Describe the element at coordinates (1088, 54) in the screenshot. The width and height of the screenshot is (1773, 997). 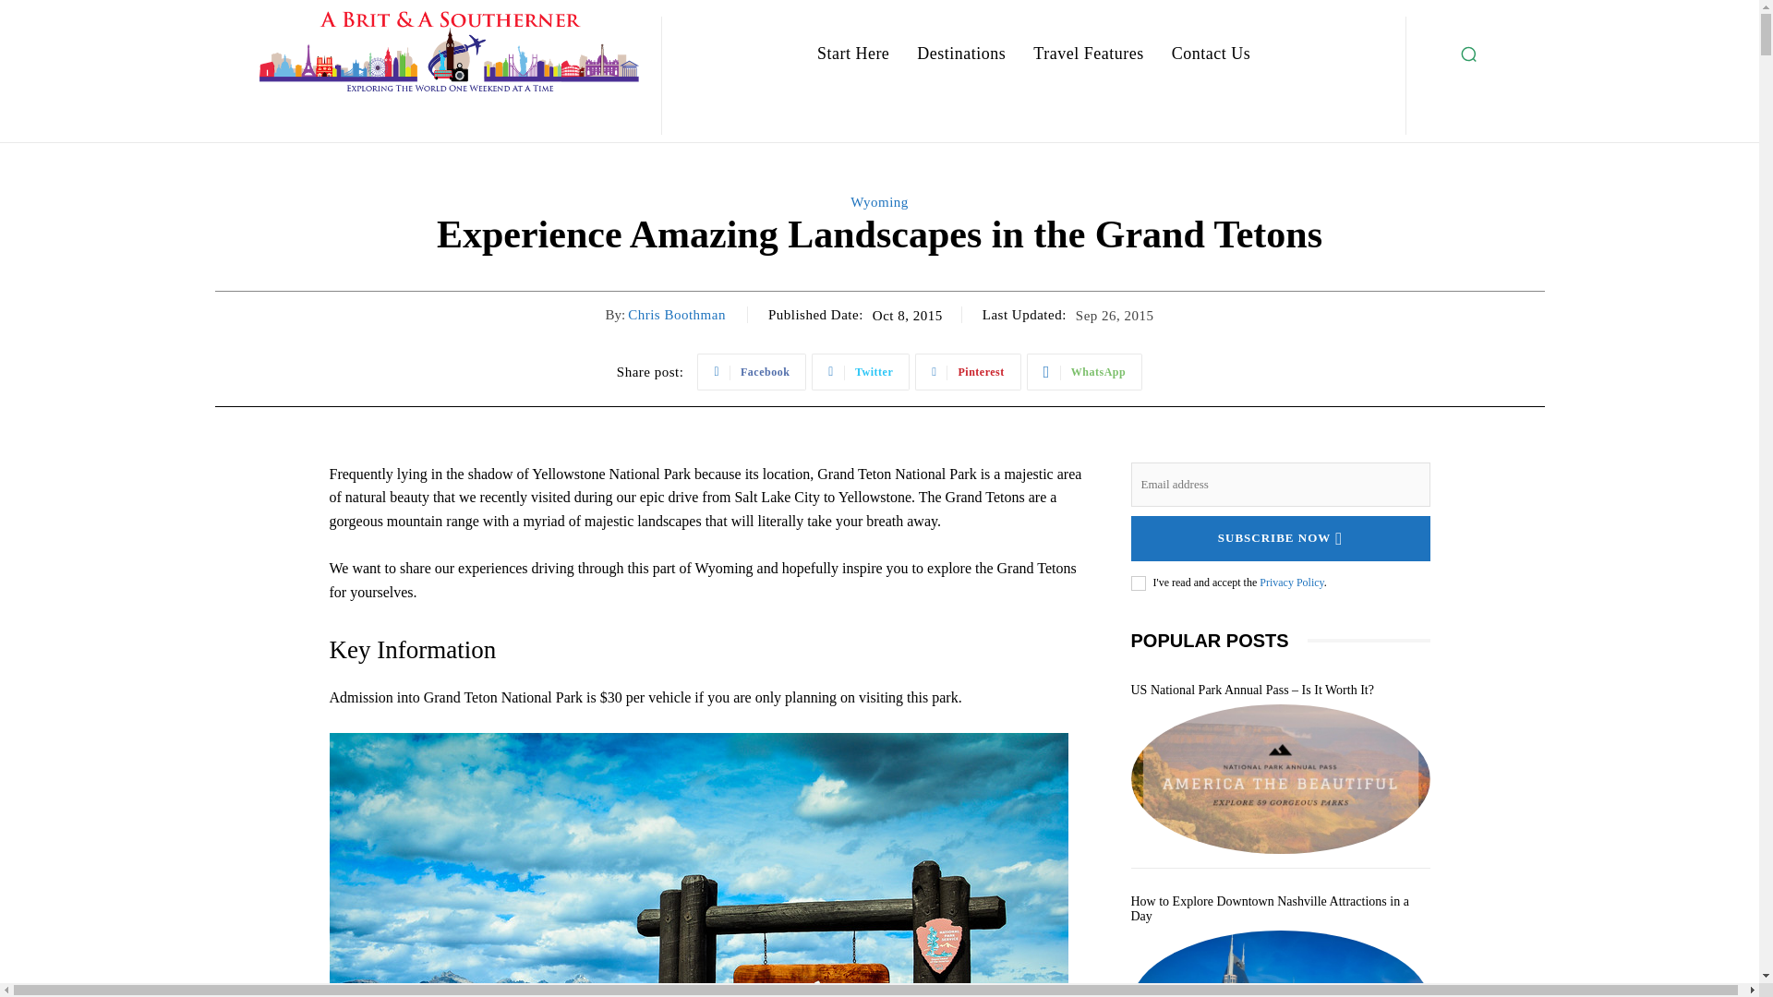
I see `Travel Features` at that location.